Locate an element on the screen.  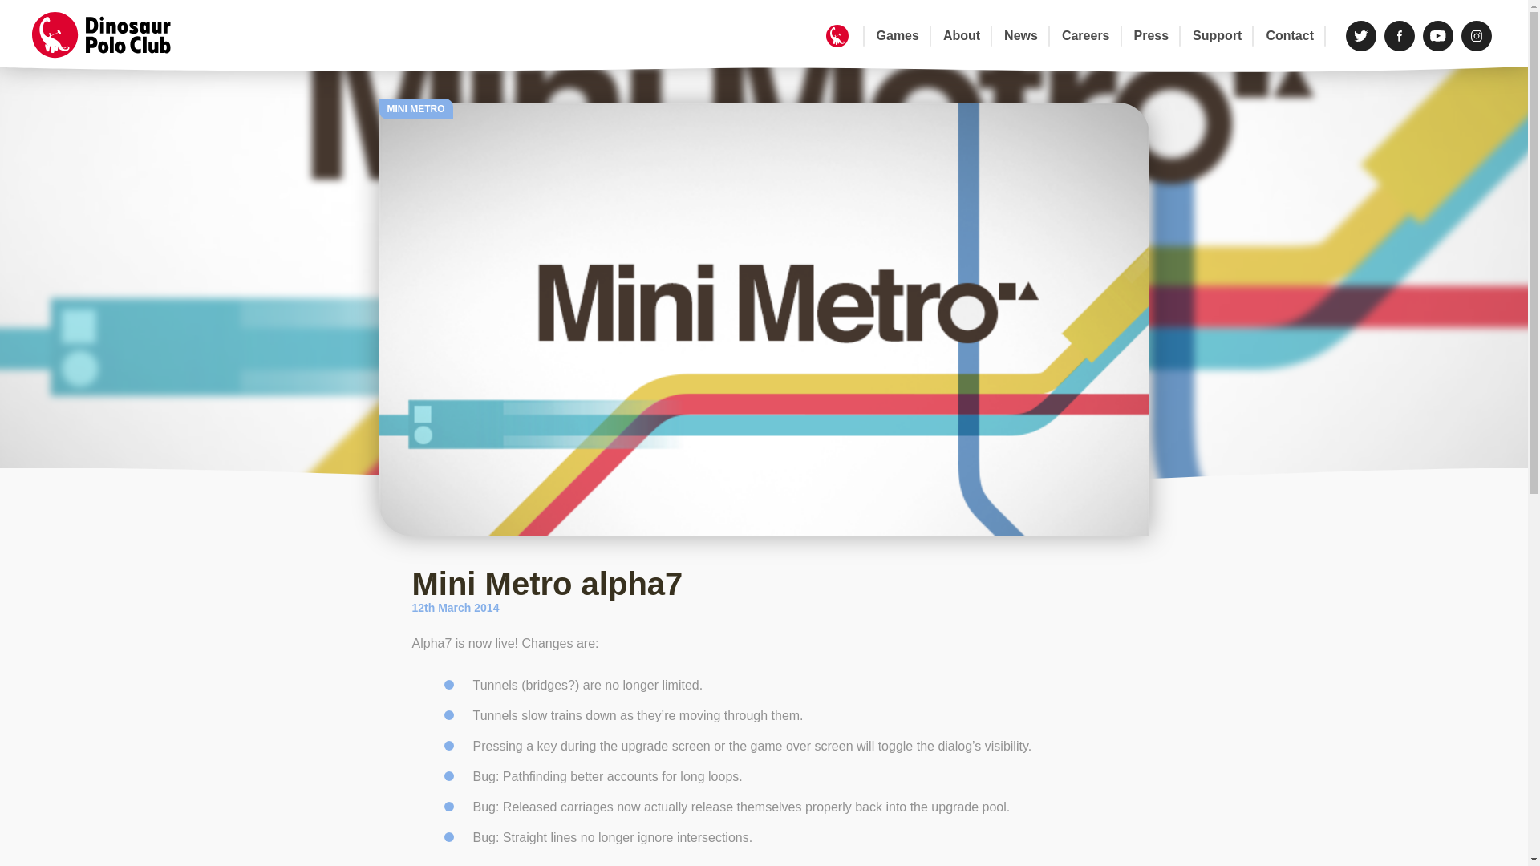
Press is located at coordinates (1152, 36).